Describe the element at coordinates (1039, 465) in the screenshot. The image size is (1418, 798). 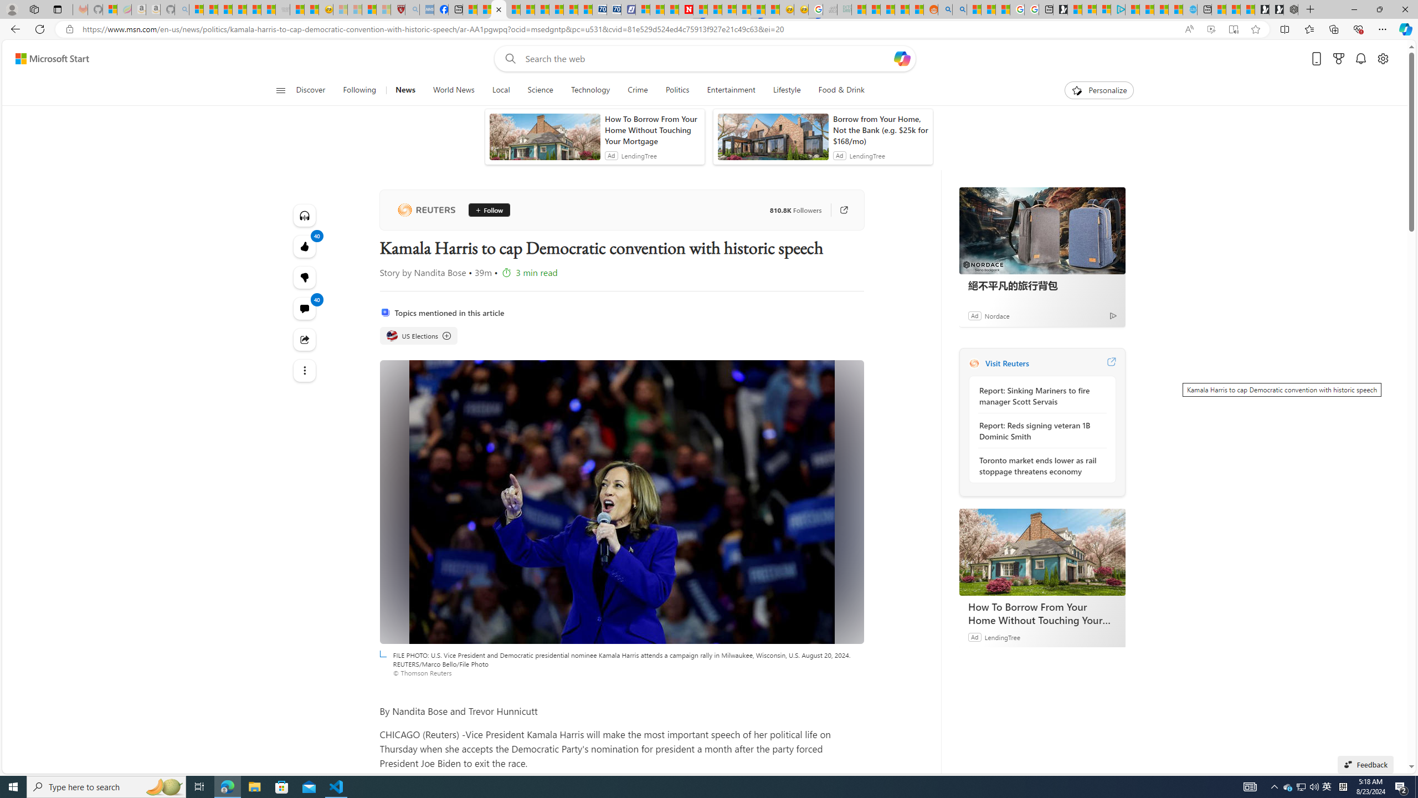
I see `Toronto market ends lower as rail stoppage threatens economy` at that location.